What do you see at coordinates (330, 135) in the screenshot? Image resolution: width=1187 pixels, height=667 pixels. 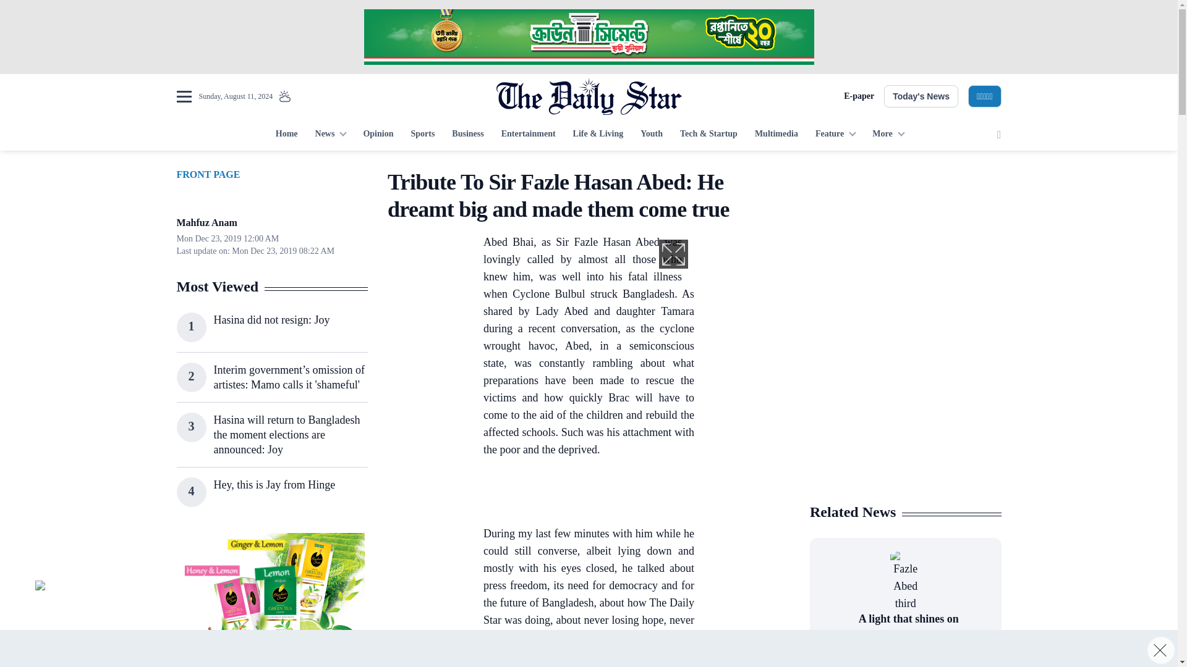 I see `News` at bounding box center [330, 135].